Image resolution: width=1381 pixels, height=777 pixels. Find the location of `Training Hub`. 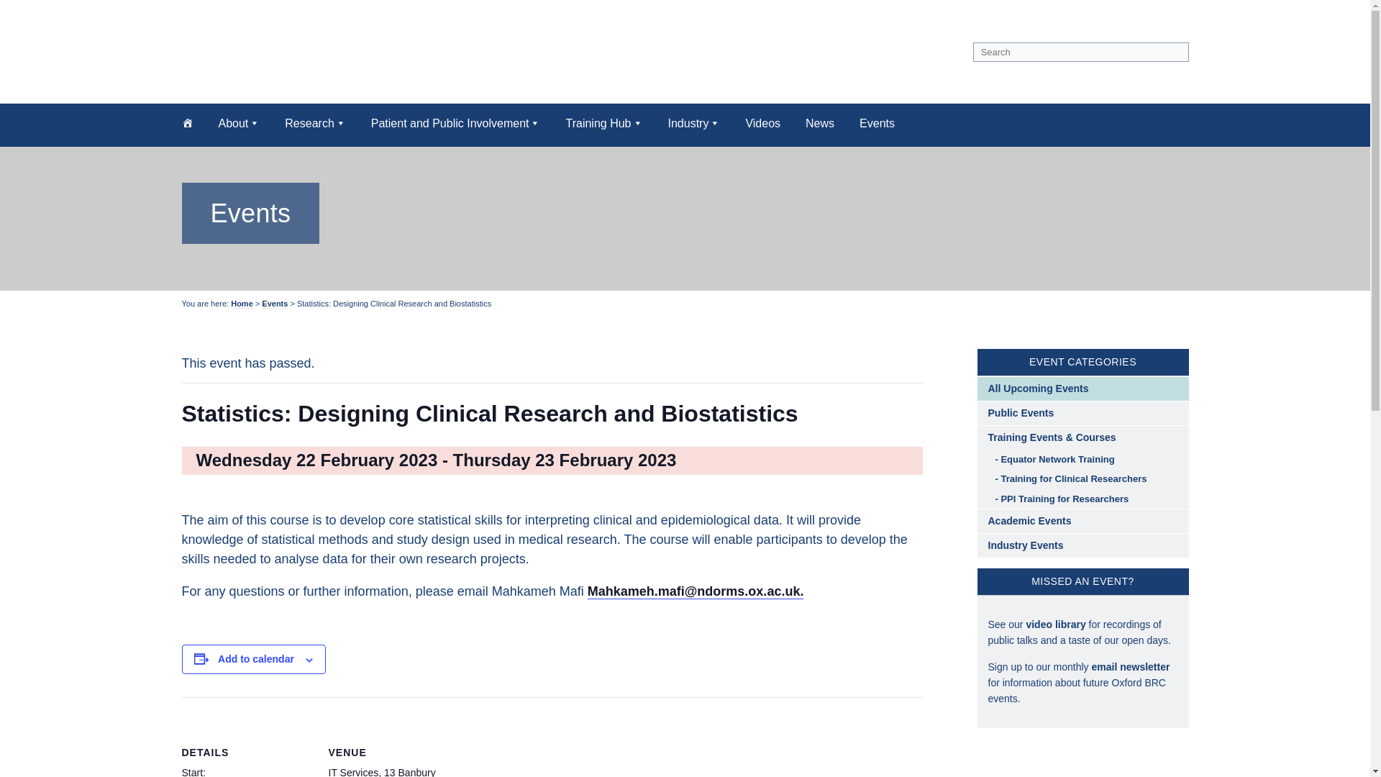

Training Hub is located at coordinates (603, 122).